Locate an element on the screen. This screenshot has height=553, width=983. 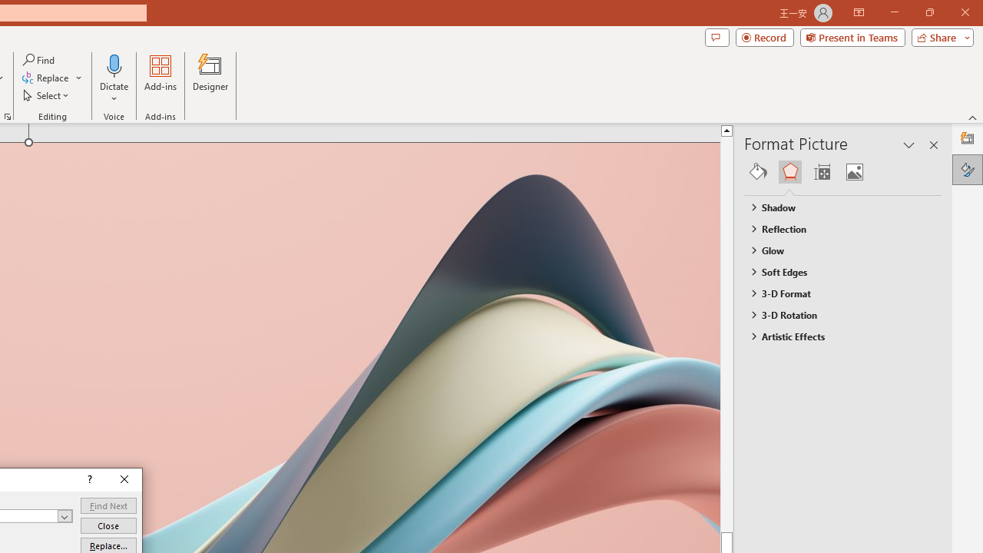
Designer is located at coordinates (968, 138).